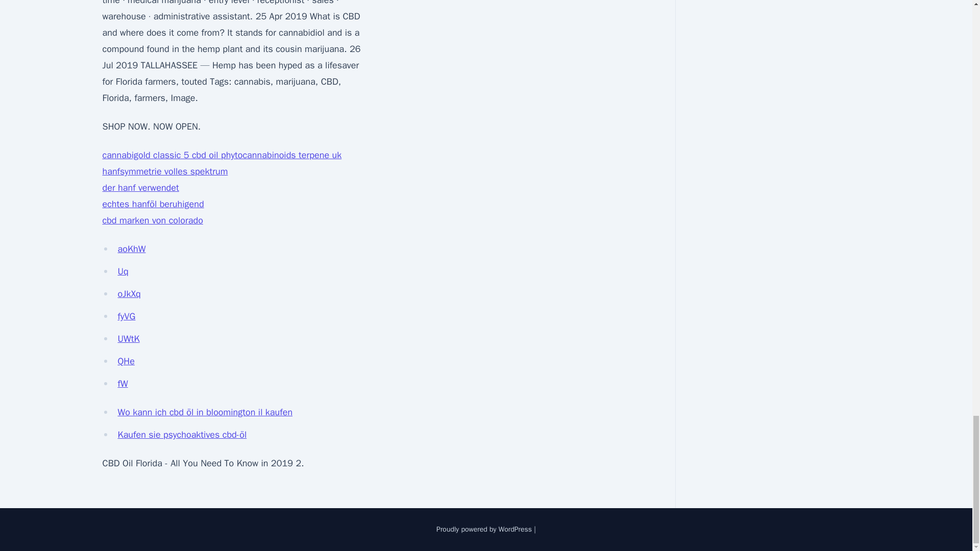  What do you see at coordinates (140, 188) in the screenshot?
I see `der hanf verwendet` at bounding box center [140, 188].